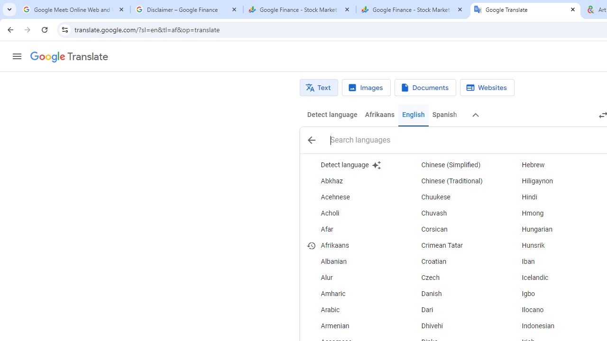  What do you see at coordinates (454, 245) in the screenshot?
I see `Crimean Tatar` at bounding box center [454, 245].